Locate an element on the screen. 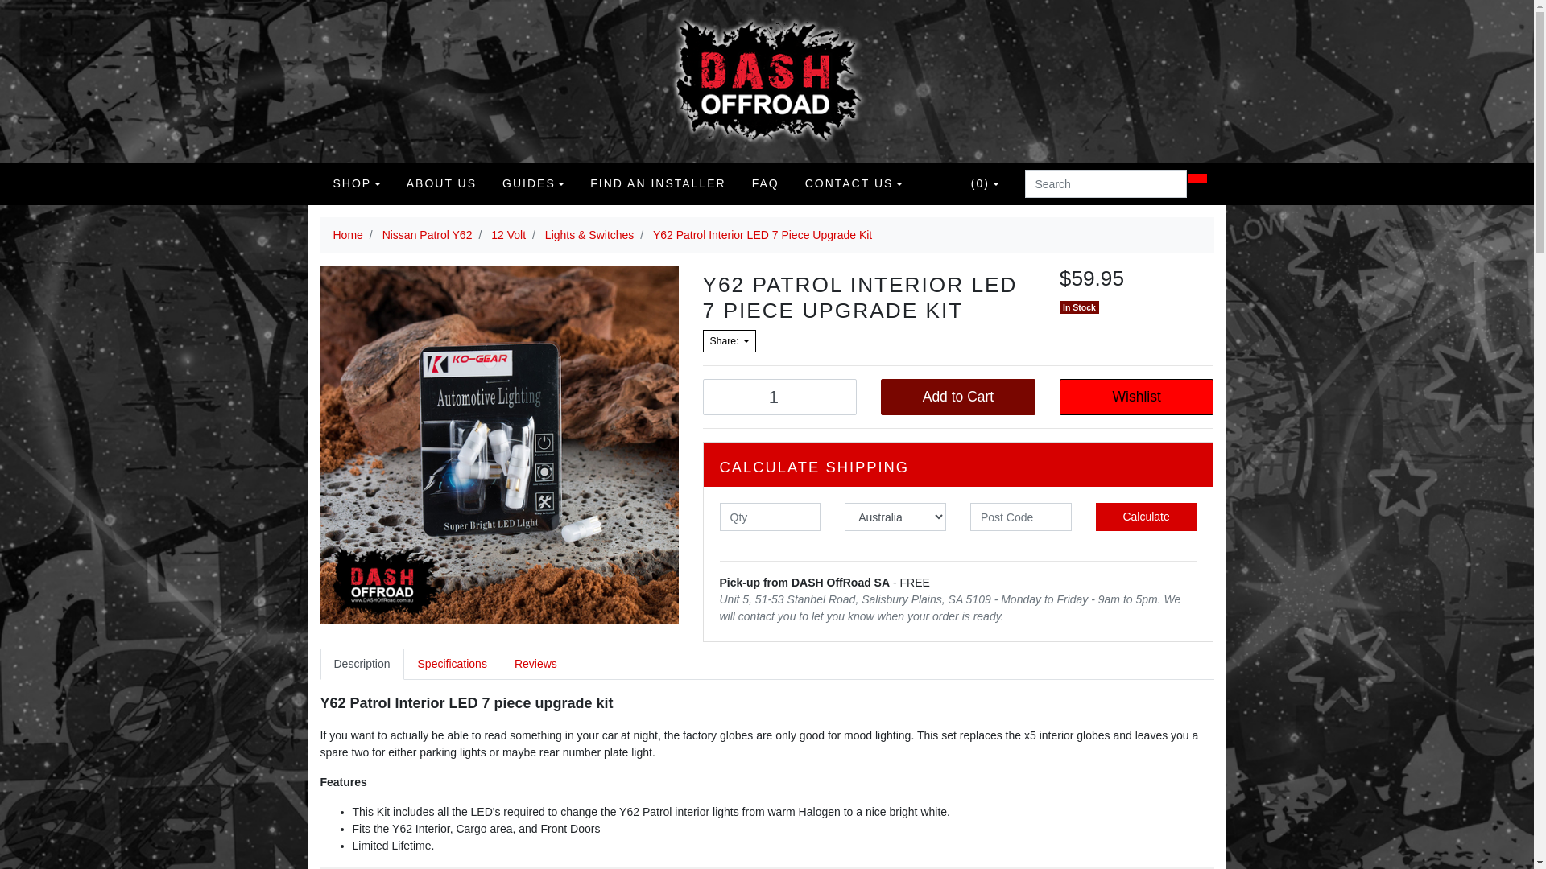 This screenshot has height=869, width=1546. 12 Volt is located at coordinates (509, 235).